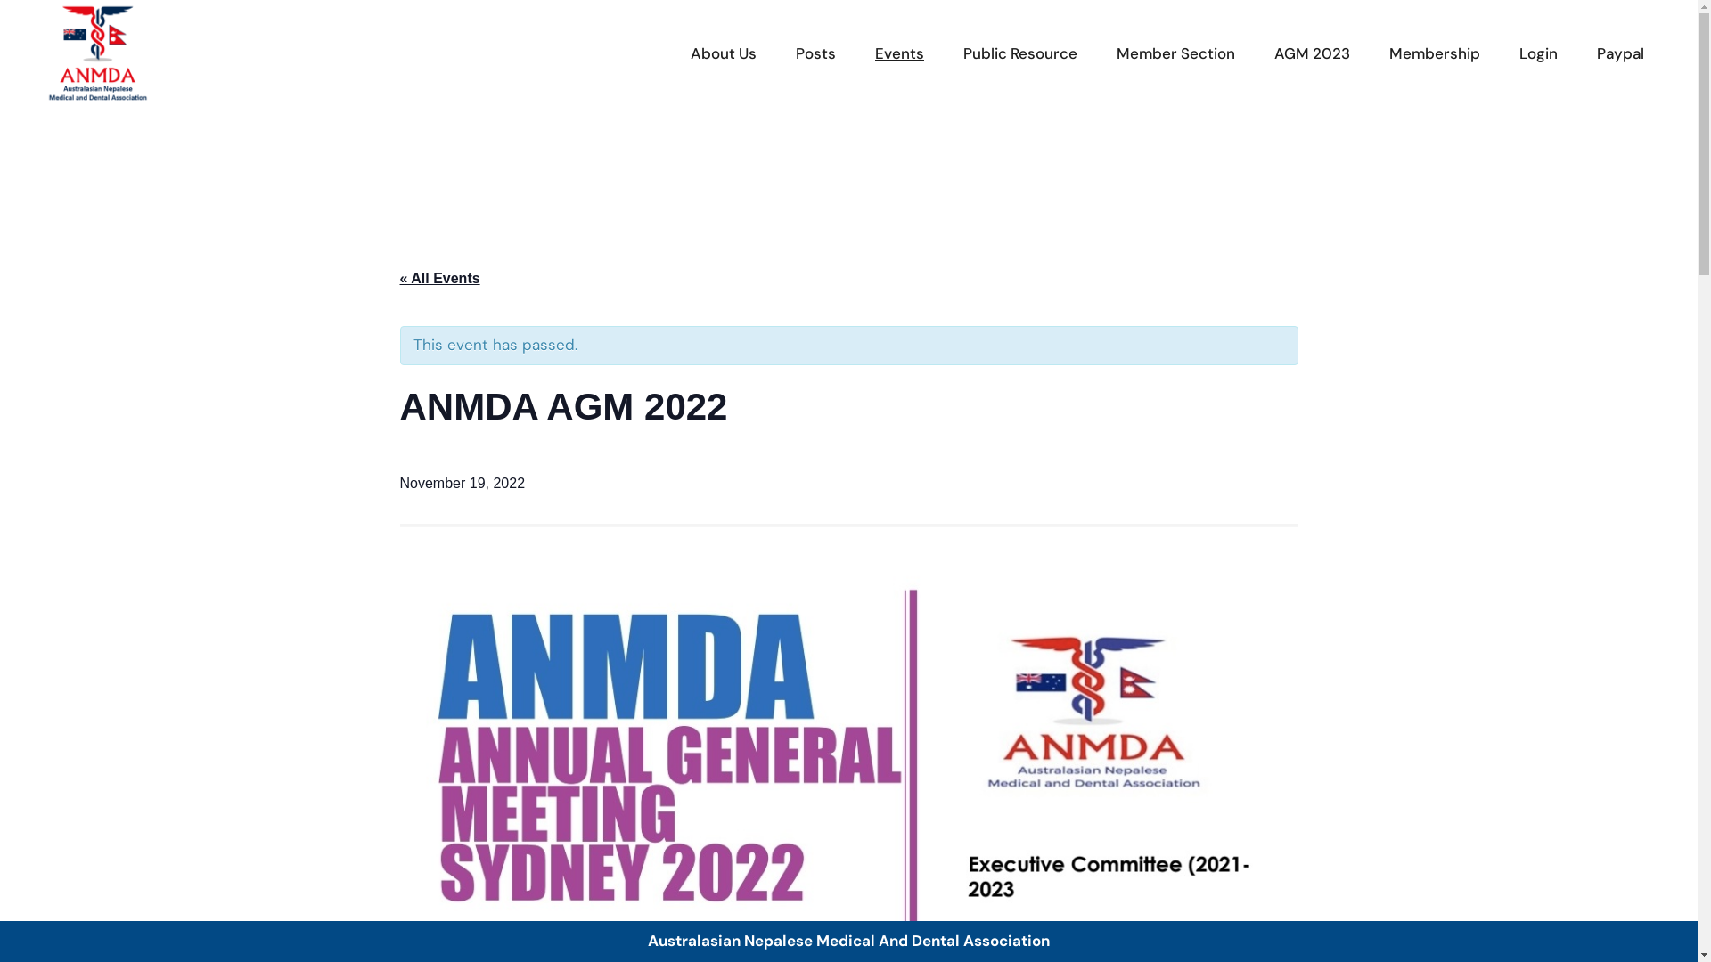  I want to click on About Us, so click(724, 53).